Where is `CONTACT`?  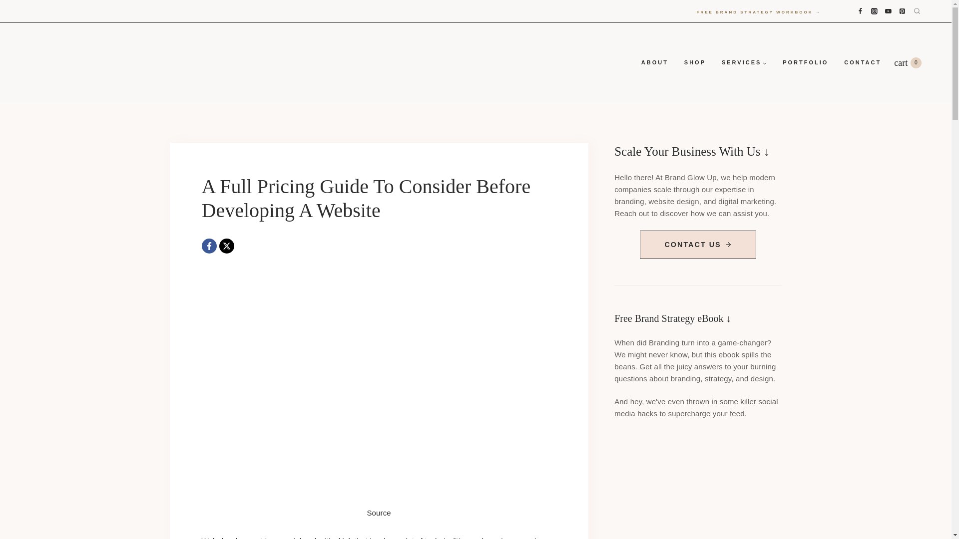 CONTACT is located at coordinates (862, 63).